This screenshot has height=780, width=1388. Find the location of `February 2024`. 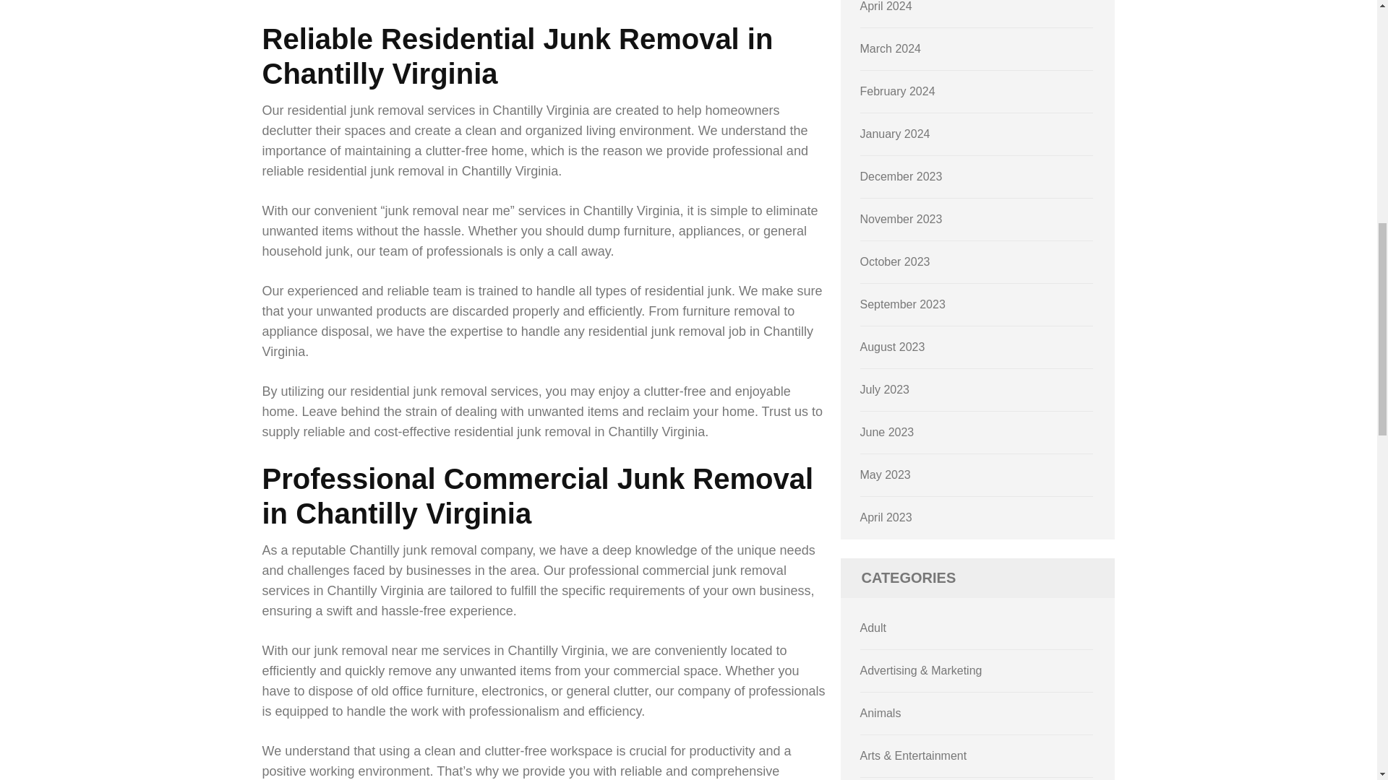

February 2024 is located at coordinates (898, 91).